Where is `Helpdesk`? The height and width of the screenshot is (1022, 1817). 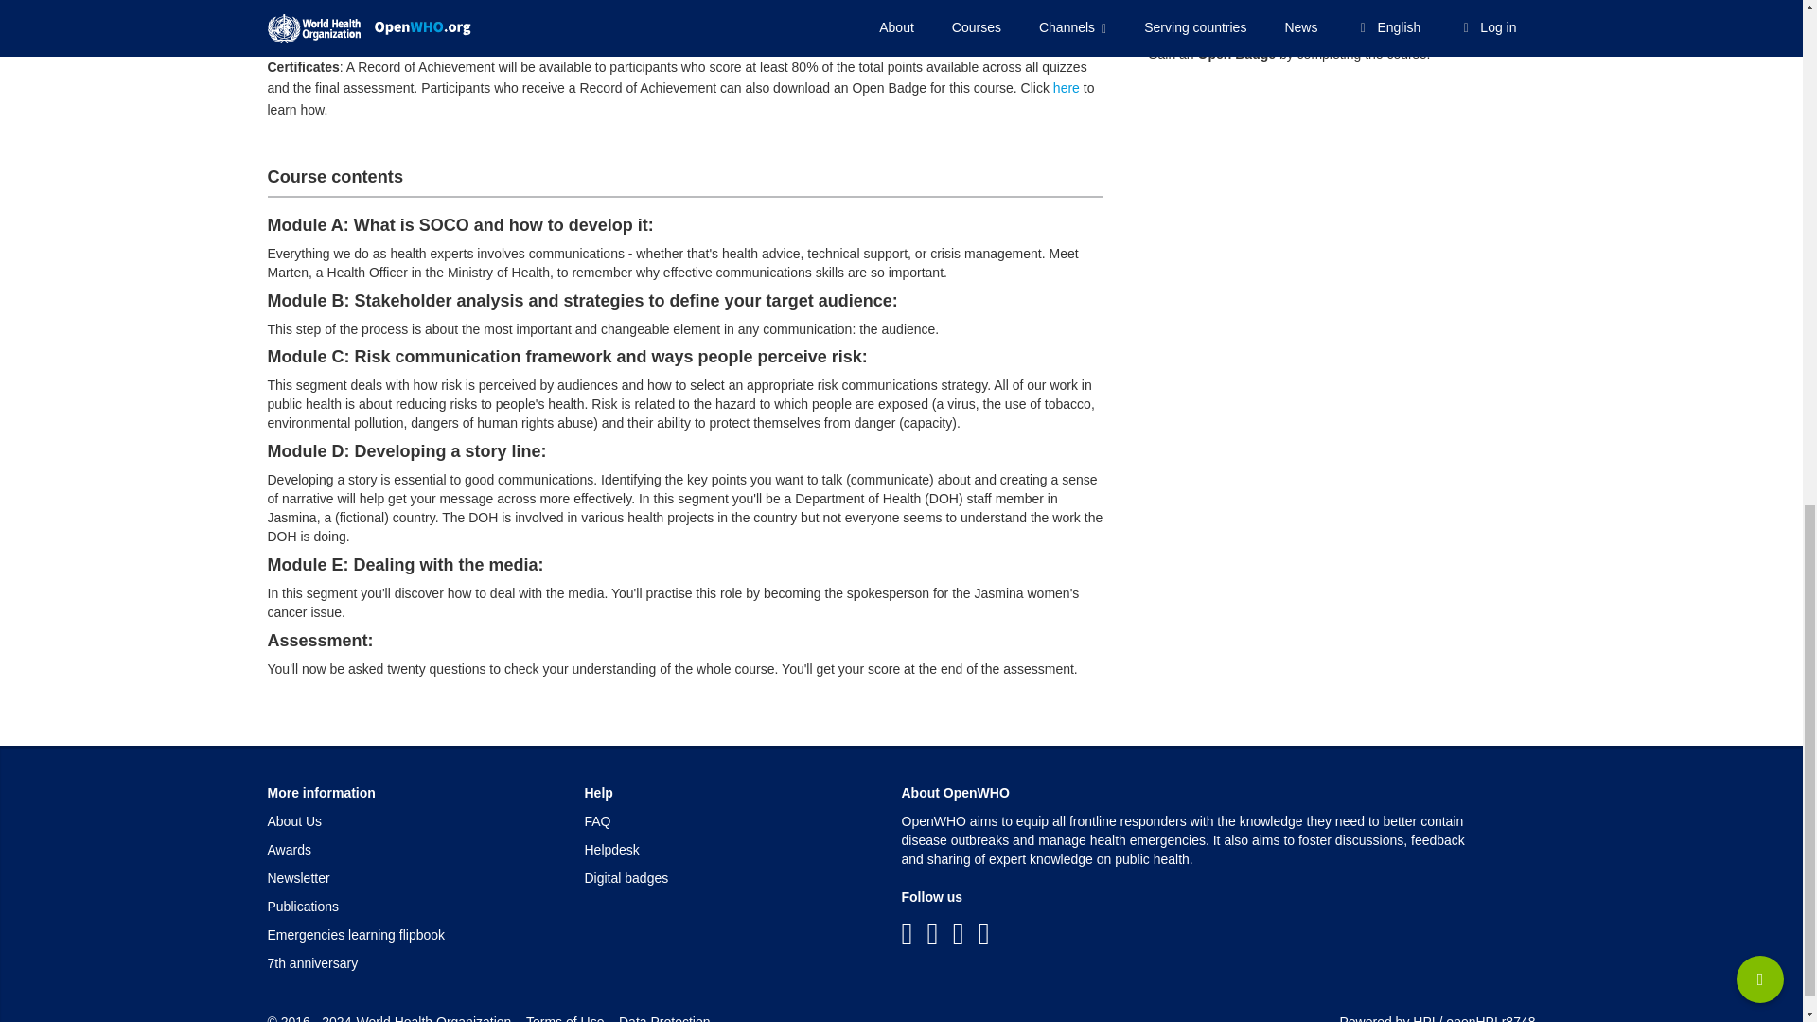
Helpdesk is located at coordinates (611, 850).